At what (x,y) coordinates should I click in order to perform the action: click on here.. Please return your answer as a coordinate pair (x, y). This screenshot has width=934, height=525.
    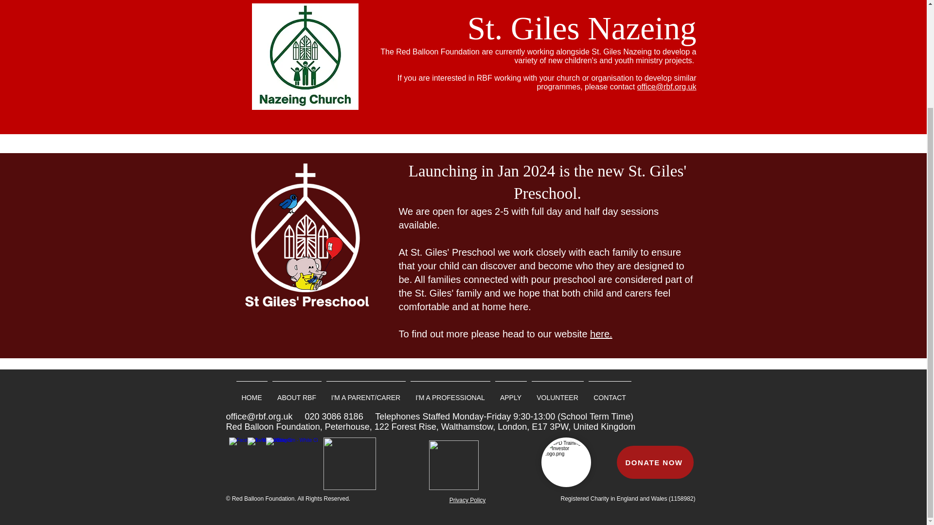
    Looking at the image, I should click on (601, 333).